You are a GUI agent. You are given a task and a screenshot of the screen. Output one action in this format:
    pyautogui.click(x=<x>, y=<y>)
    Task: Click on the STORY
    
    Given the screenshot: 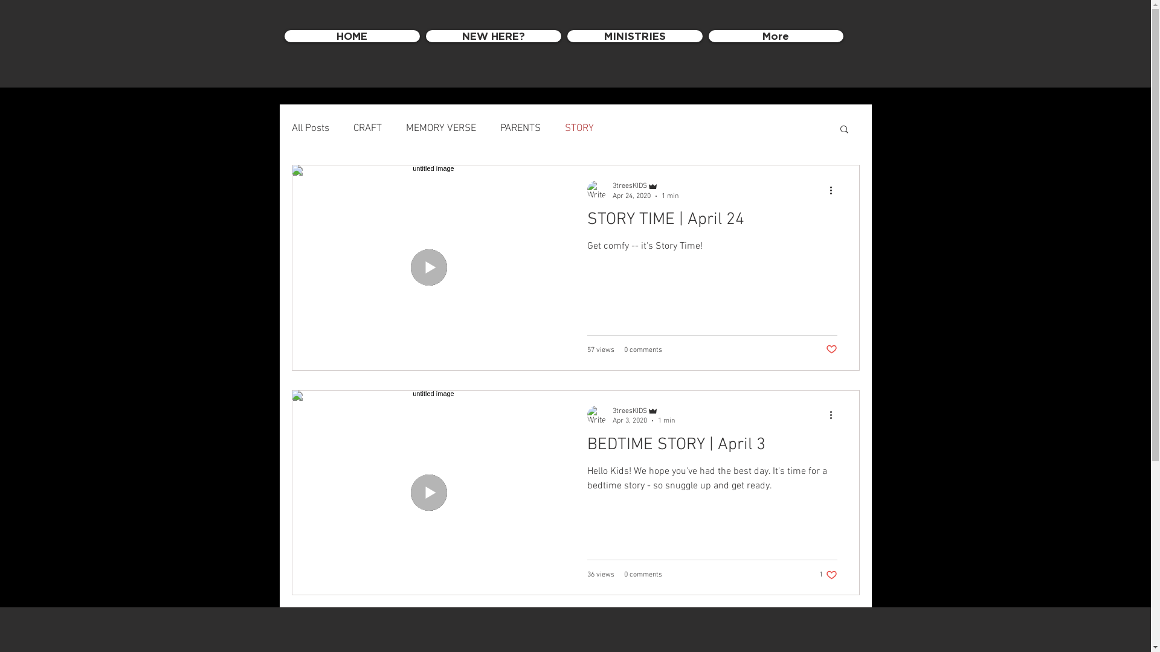 What is the action you would take?
    pyautogui.click(x=579, y=129)
    